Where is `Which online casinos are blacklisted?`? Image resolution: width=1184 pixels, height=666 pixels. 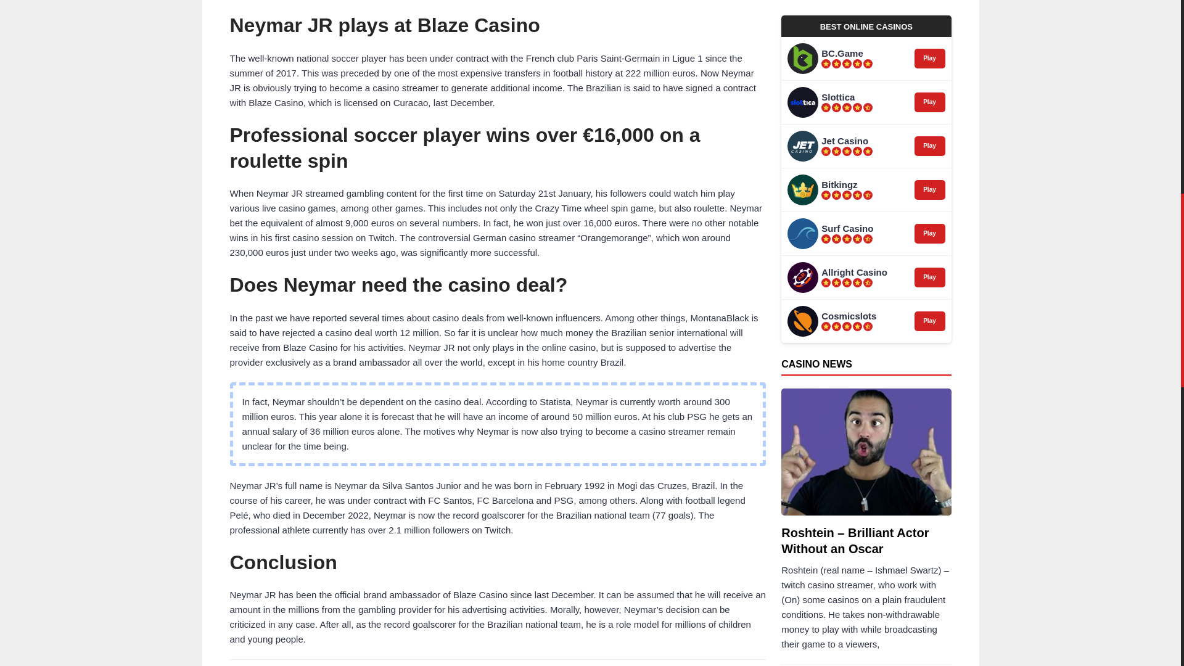
Which online casinos are blacklisted? is located at coordinates (806, 243).